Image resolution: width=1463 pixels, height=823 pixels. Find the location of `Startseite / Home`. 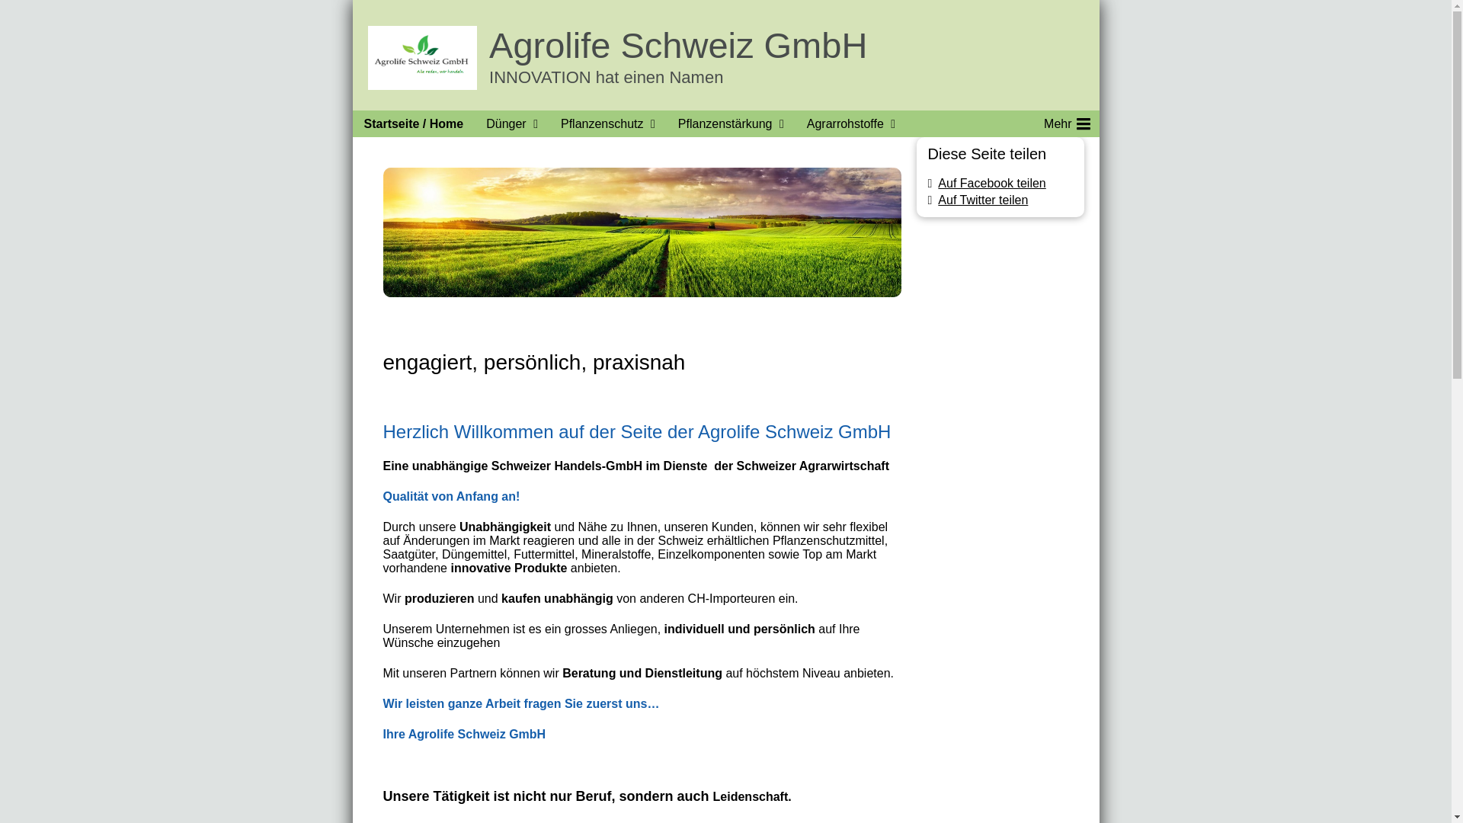

Startseite / Home is located at coordinates (413, 123).